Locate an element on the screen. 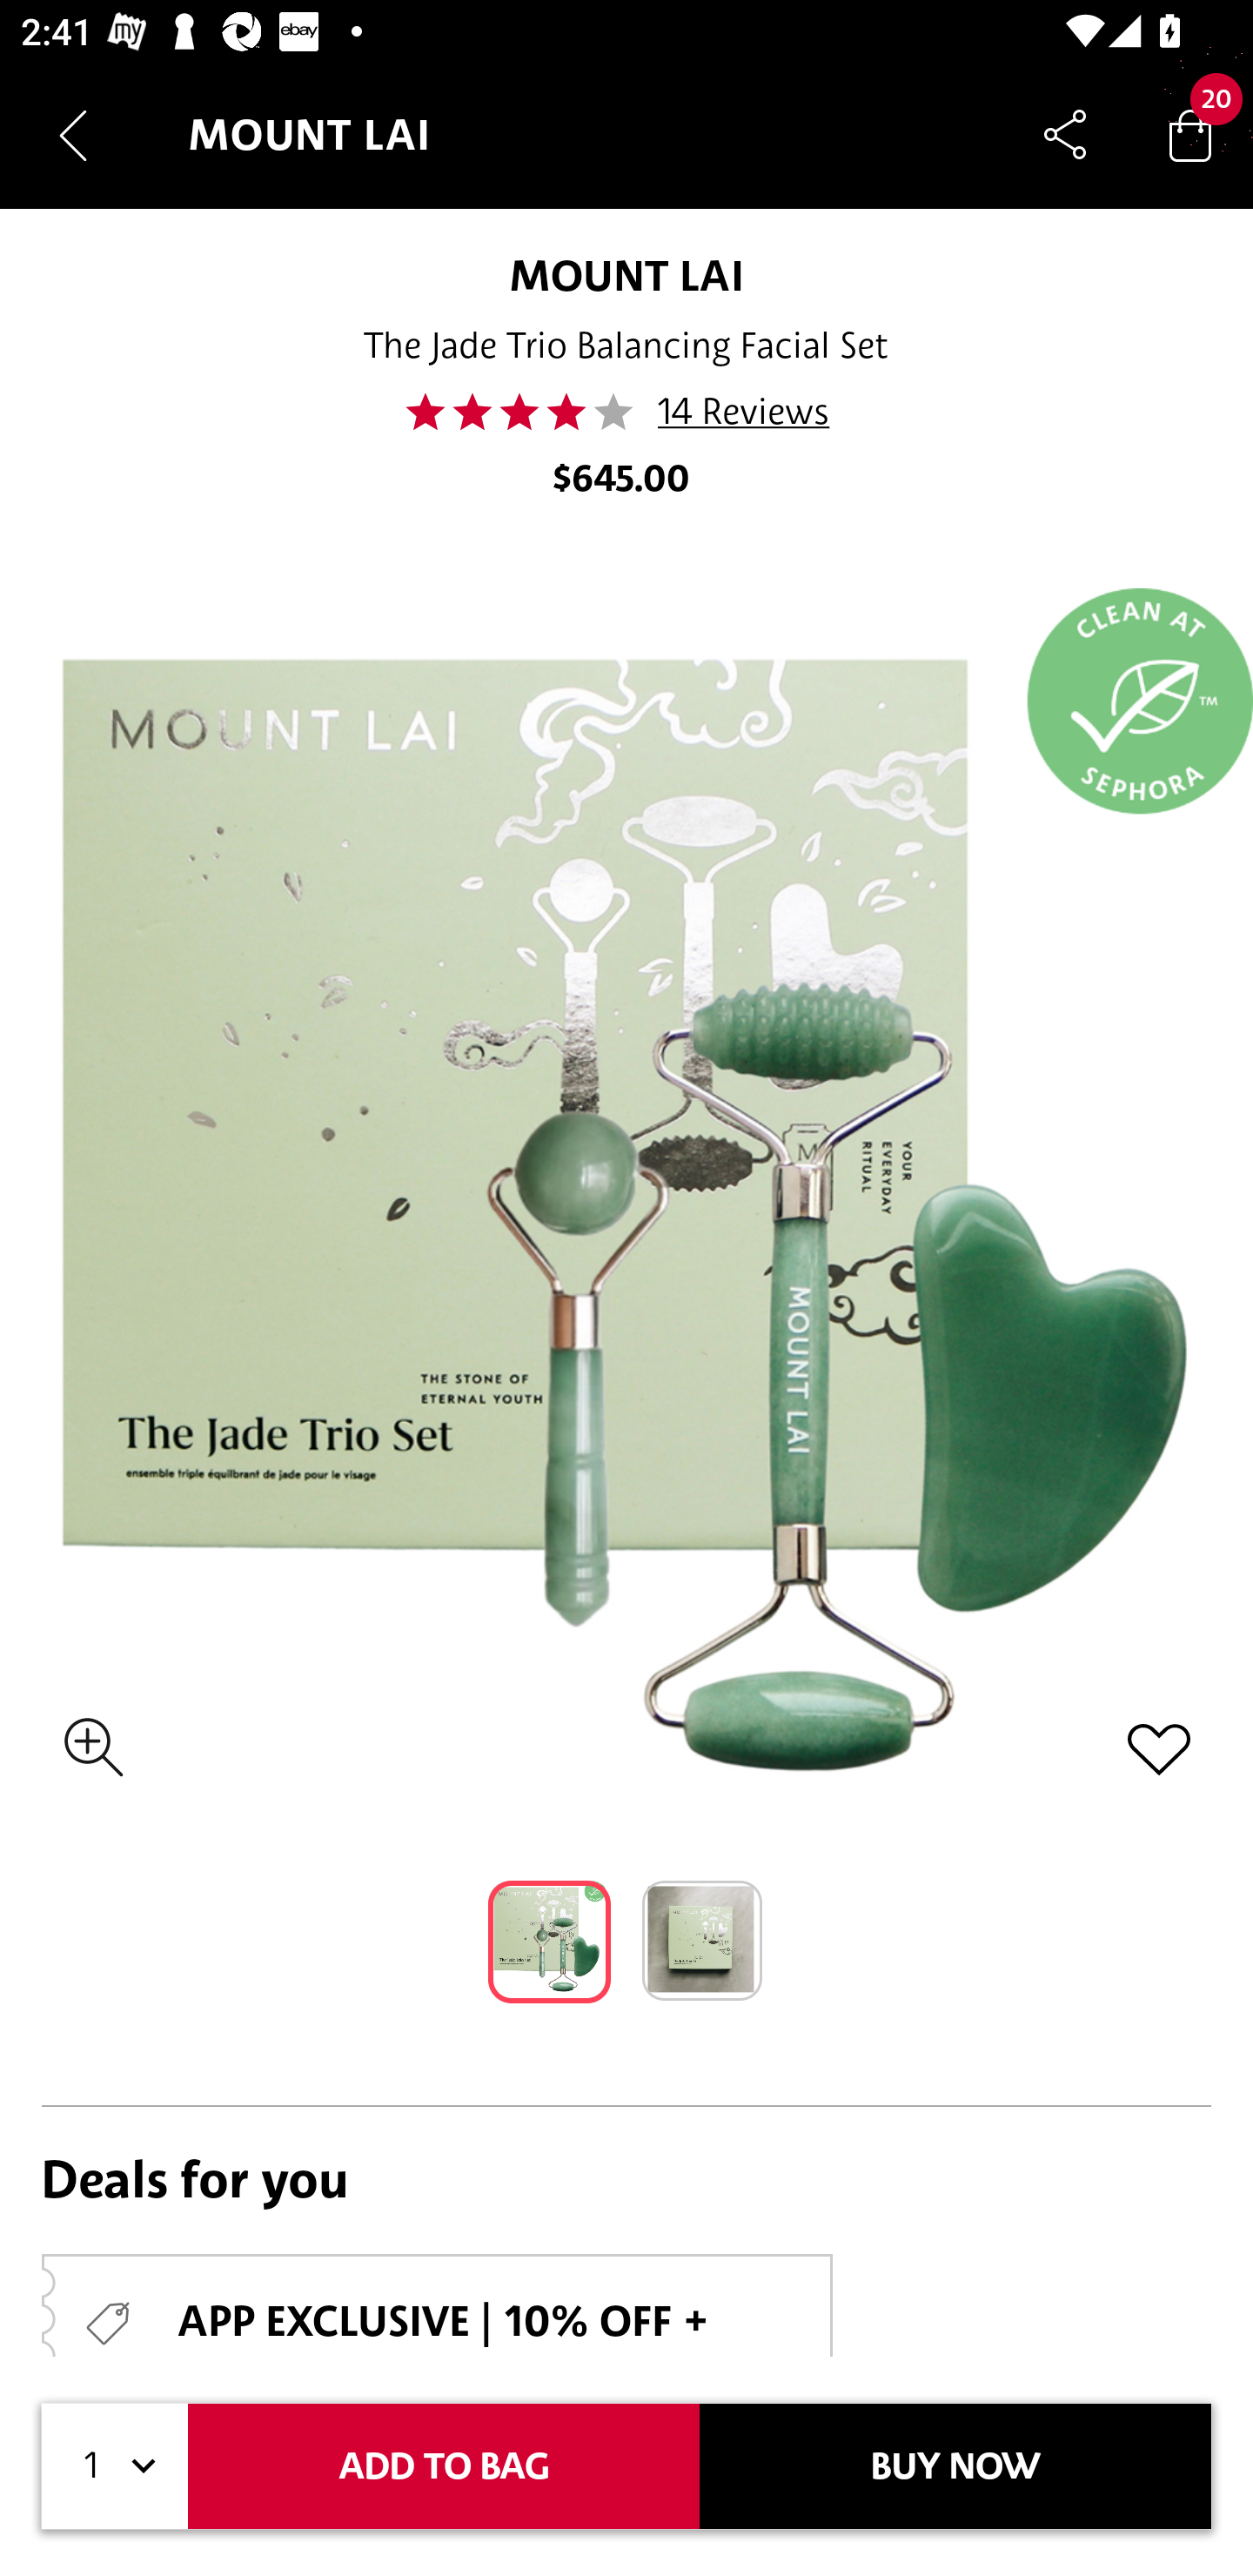 This screenshot has height=2576, width=1253. ADD TO BAG is located at coordinates (444, 2466).